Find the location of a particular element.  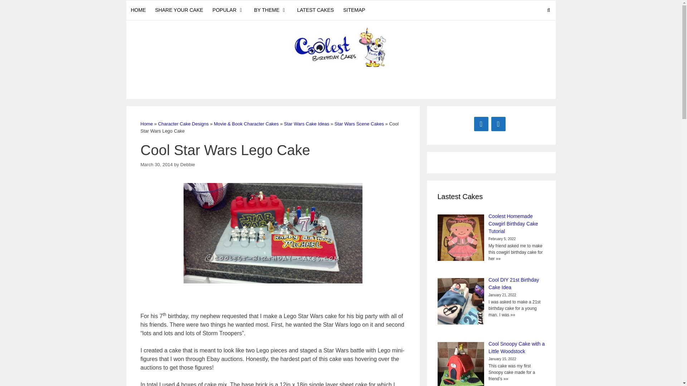

SHARE YOUR CAKE is located at coordinates (179, 10).